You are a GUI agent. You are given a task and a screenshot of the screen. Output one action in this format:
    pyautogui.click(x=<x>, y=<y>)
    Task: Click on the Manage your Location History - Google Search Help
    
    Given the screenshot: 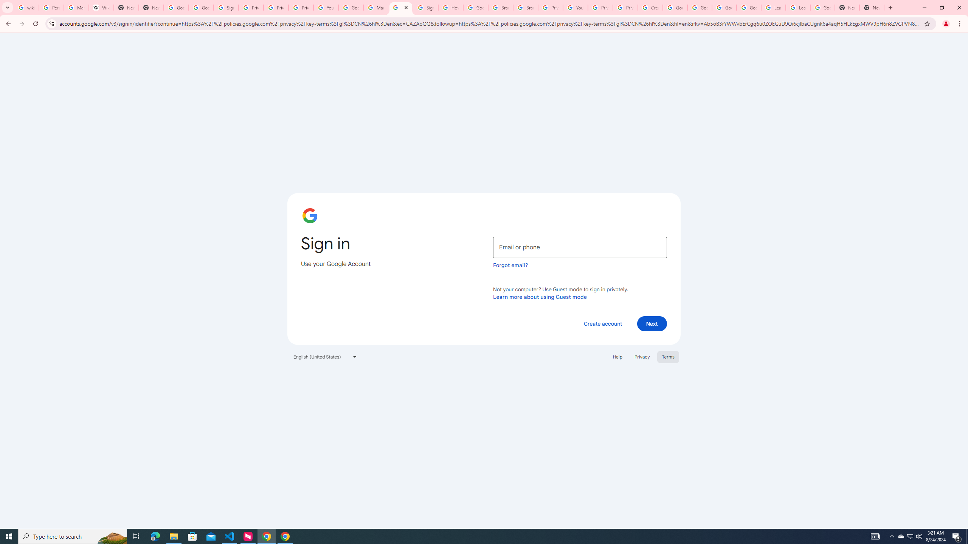 What is the action you would take?
    pyautogui.click(x=76, y=8)
    